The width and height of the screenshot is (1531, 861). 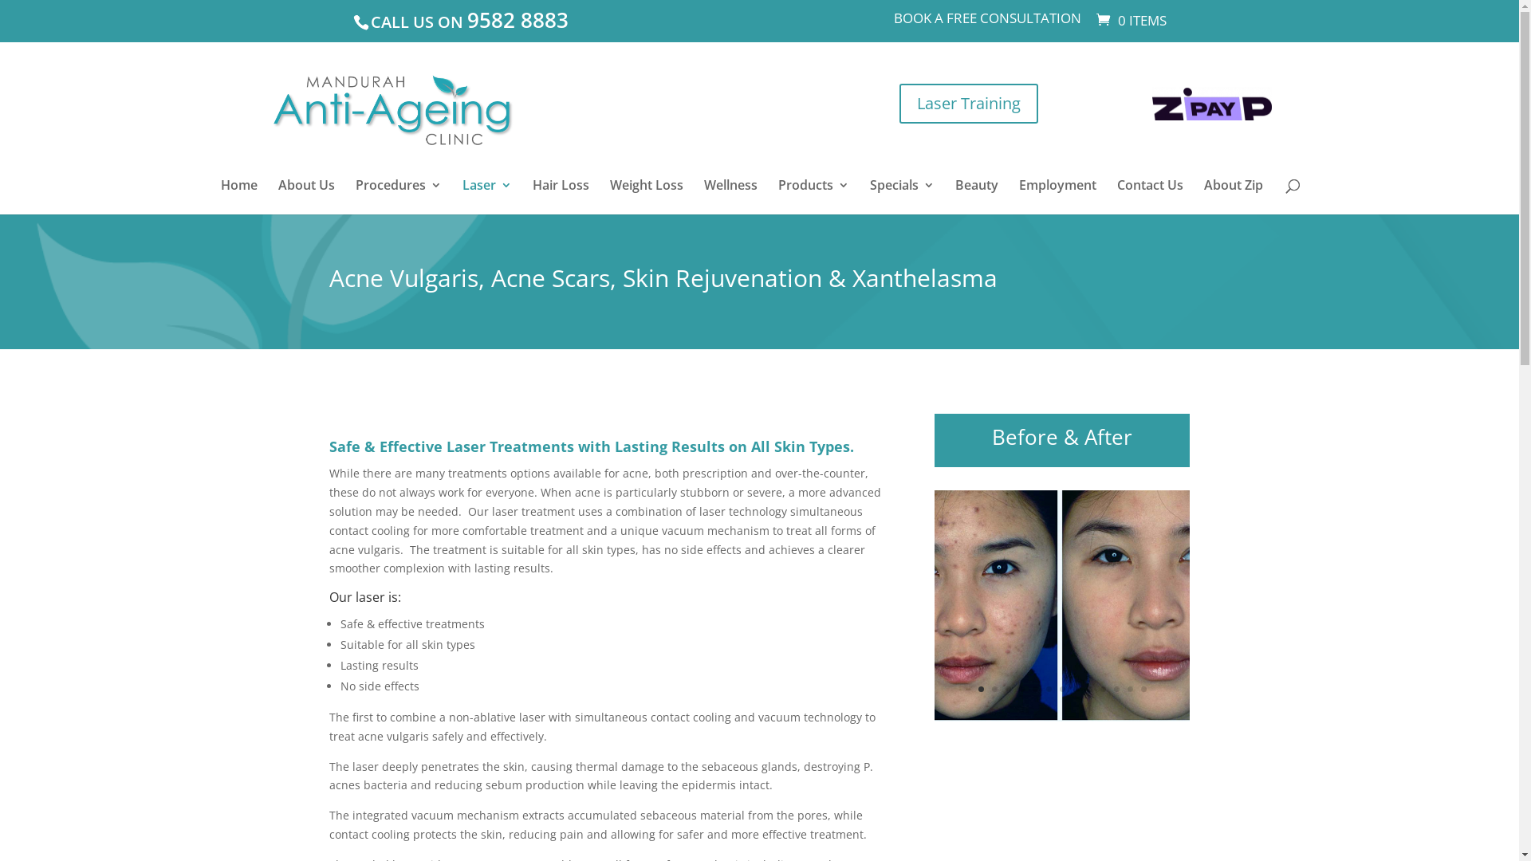 I want to click on Procedures, so click(x=399, y=197).